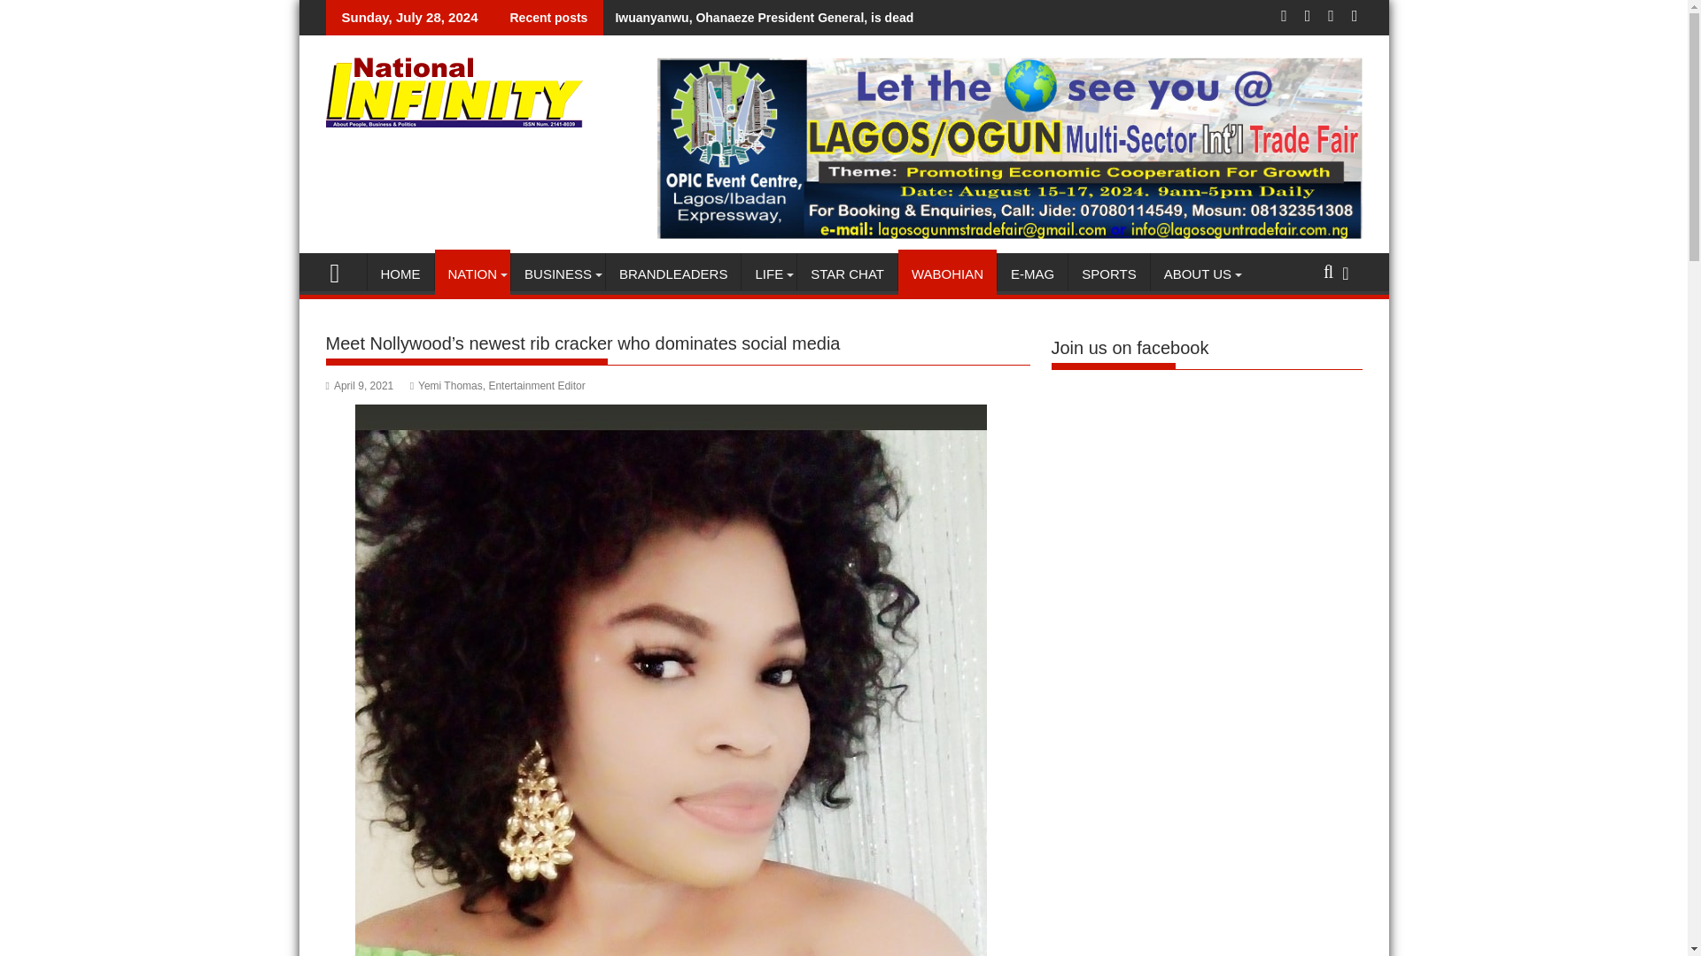 The image size is (1701, 956). I want to click on LIFE, so click(769, 274).